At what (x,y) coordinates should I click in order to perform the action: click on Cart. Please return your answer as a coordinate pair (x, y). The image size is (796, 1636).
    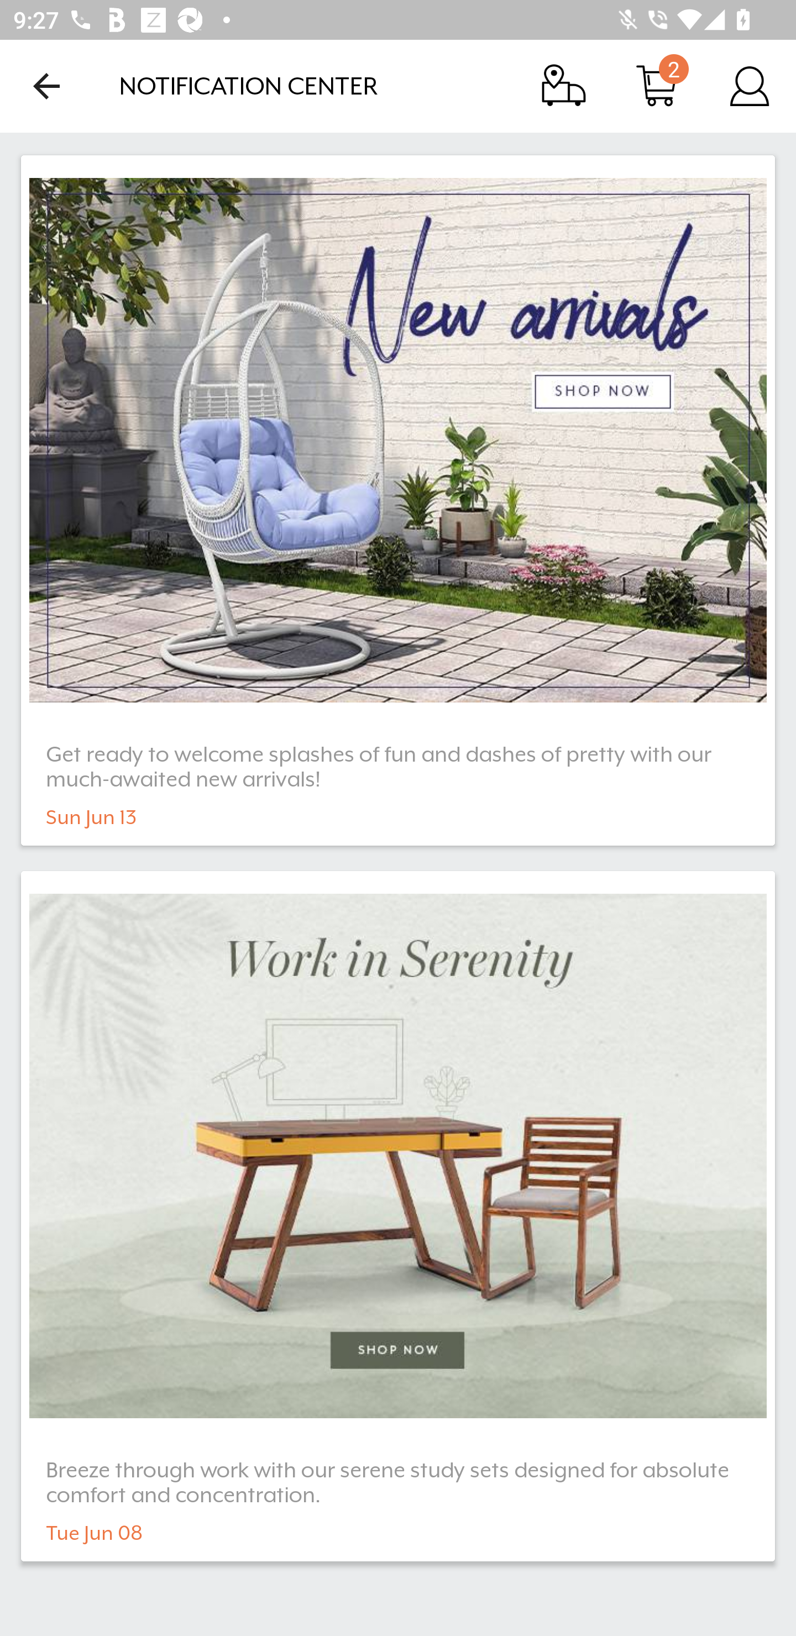
    Looking at the image, I should click on (657, 85).